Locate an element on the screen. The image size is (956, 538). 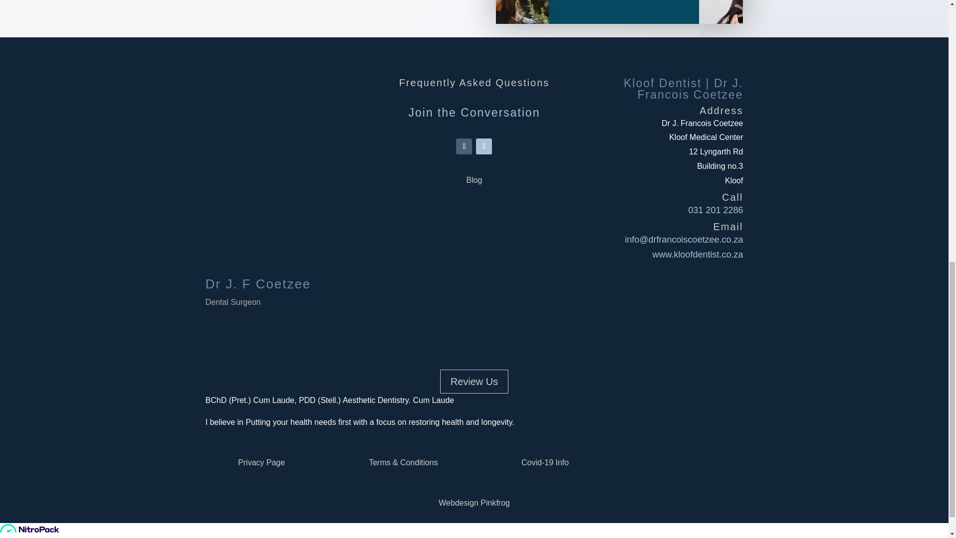
Covid-19 Info is located at coordinates (545, 462).